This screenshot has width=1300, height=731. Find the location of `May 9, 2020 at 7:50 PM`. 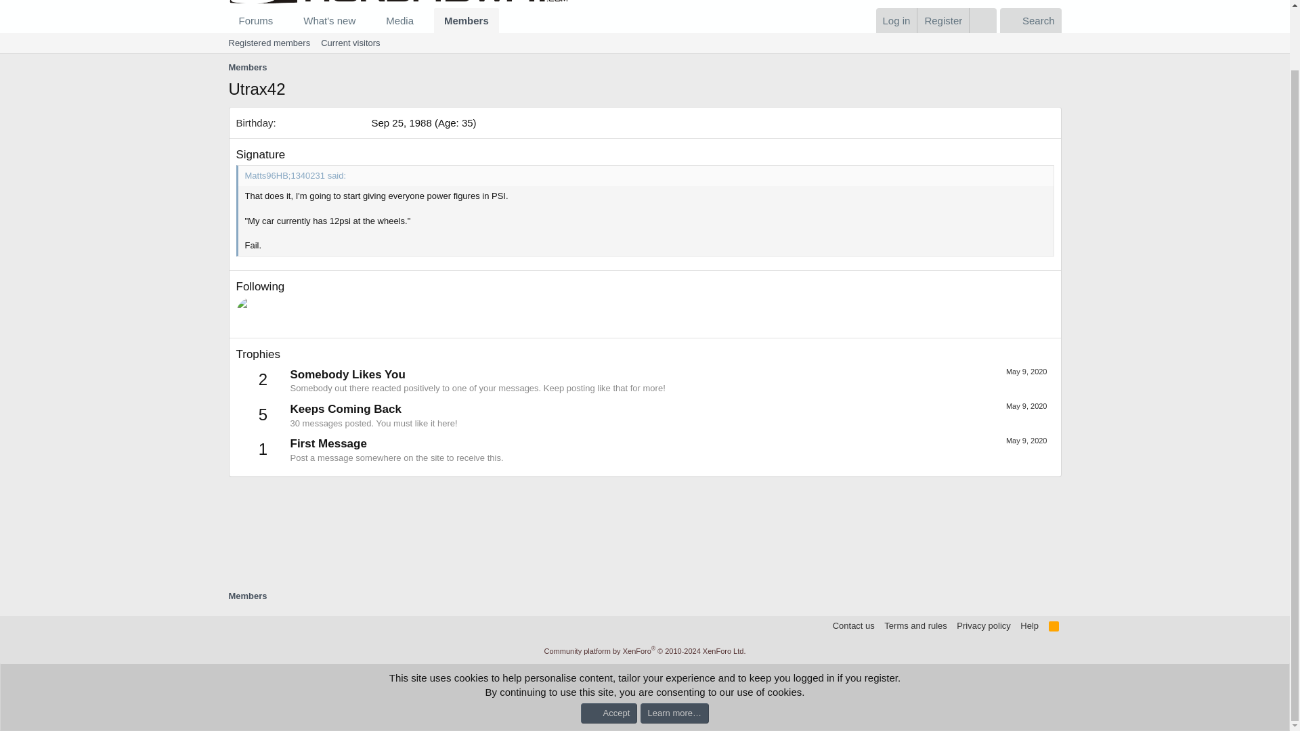

May 9, 2020 at 7:50 PM is located at coordinates (1031, 20).